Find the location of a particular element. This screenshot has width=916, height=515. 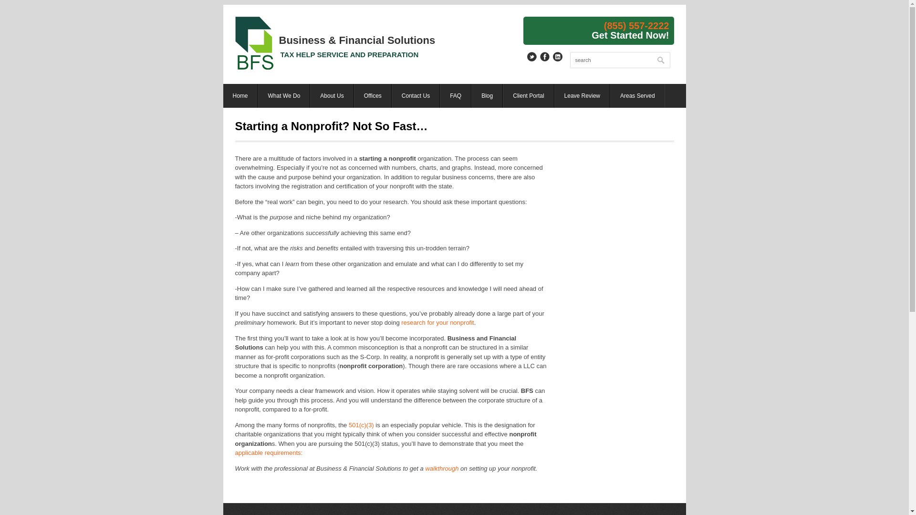

Contact Us is located at coordinates (416, 95).